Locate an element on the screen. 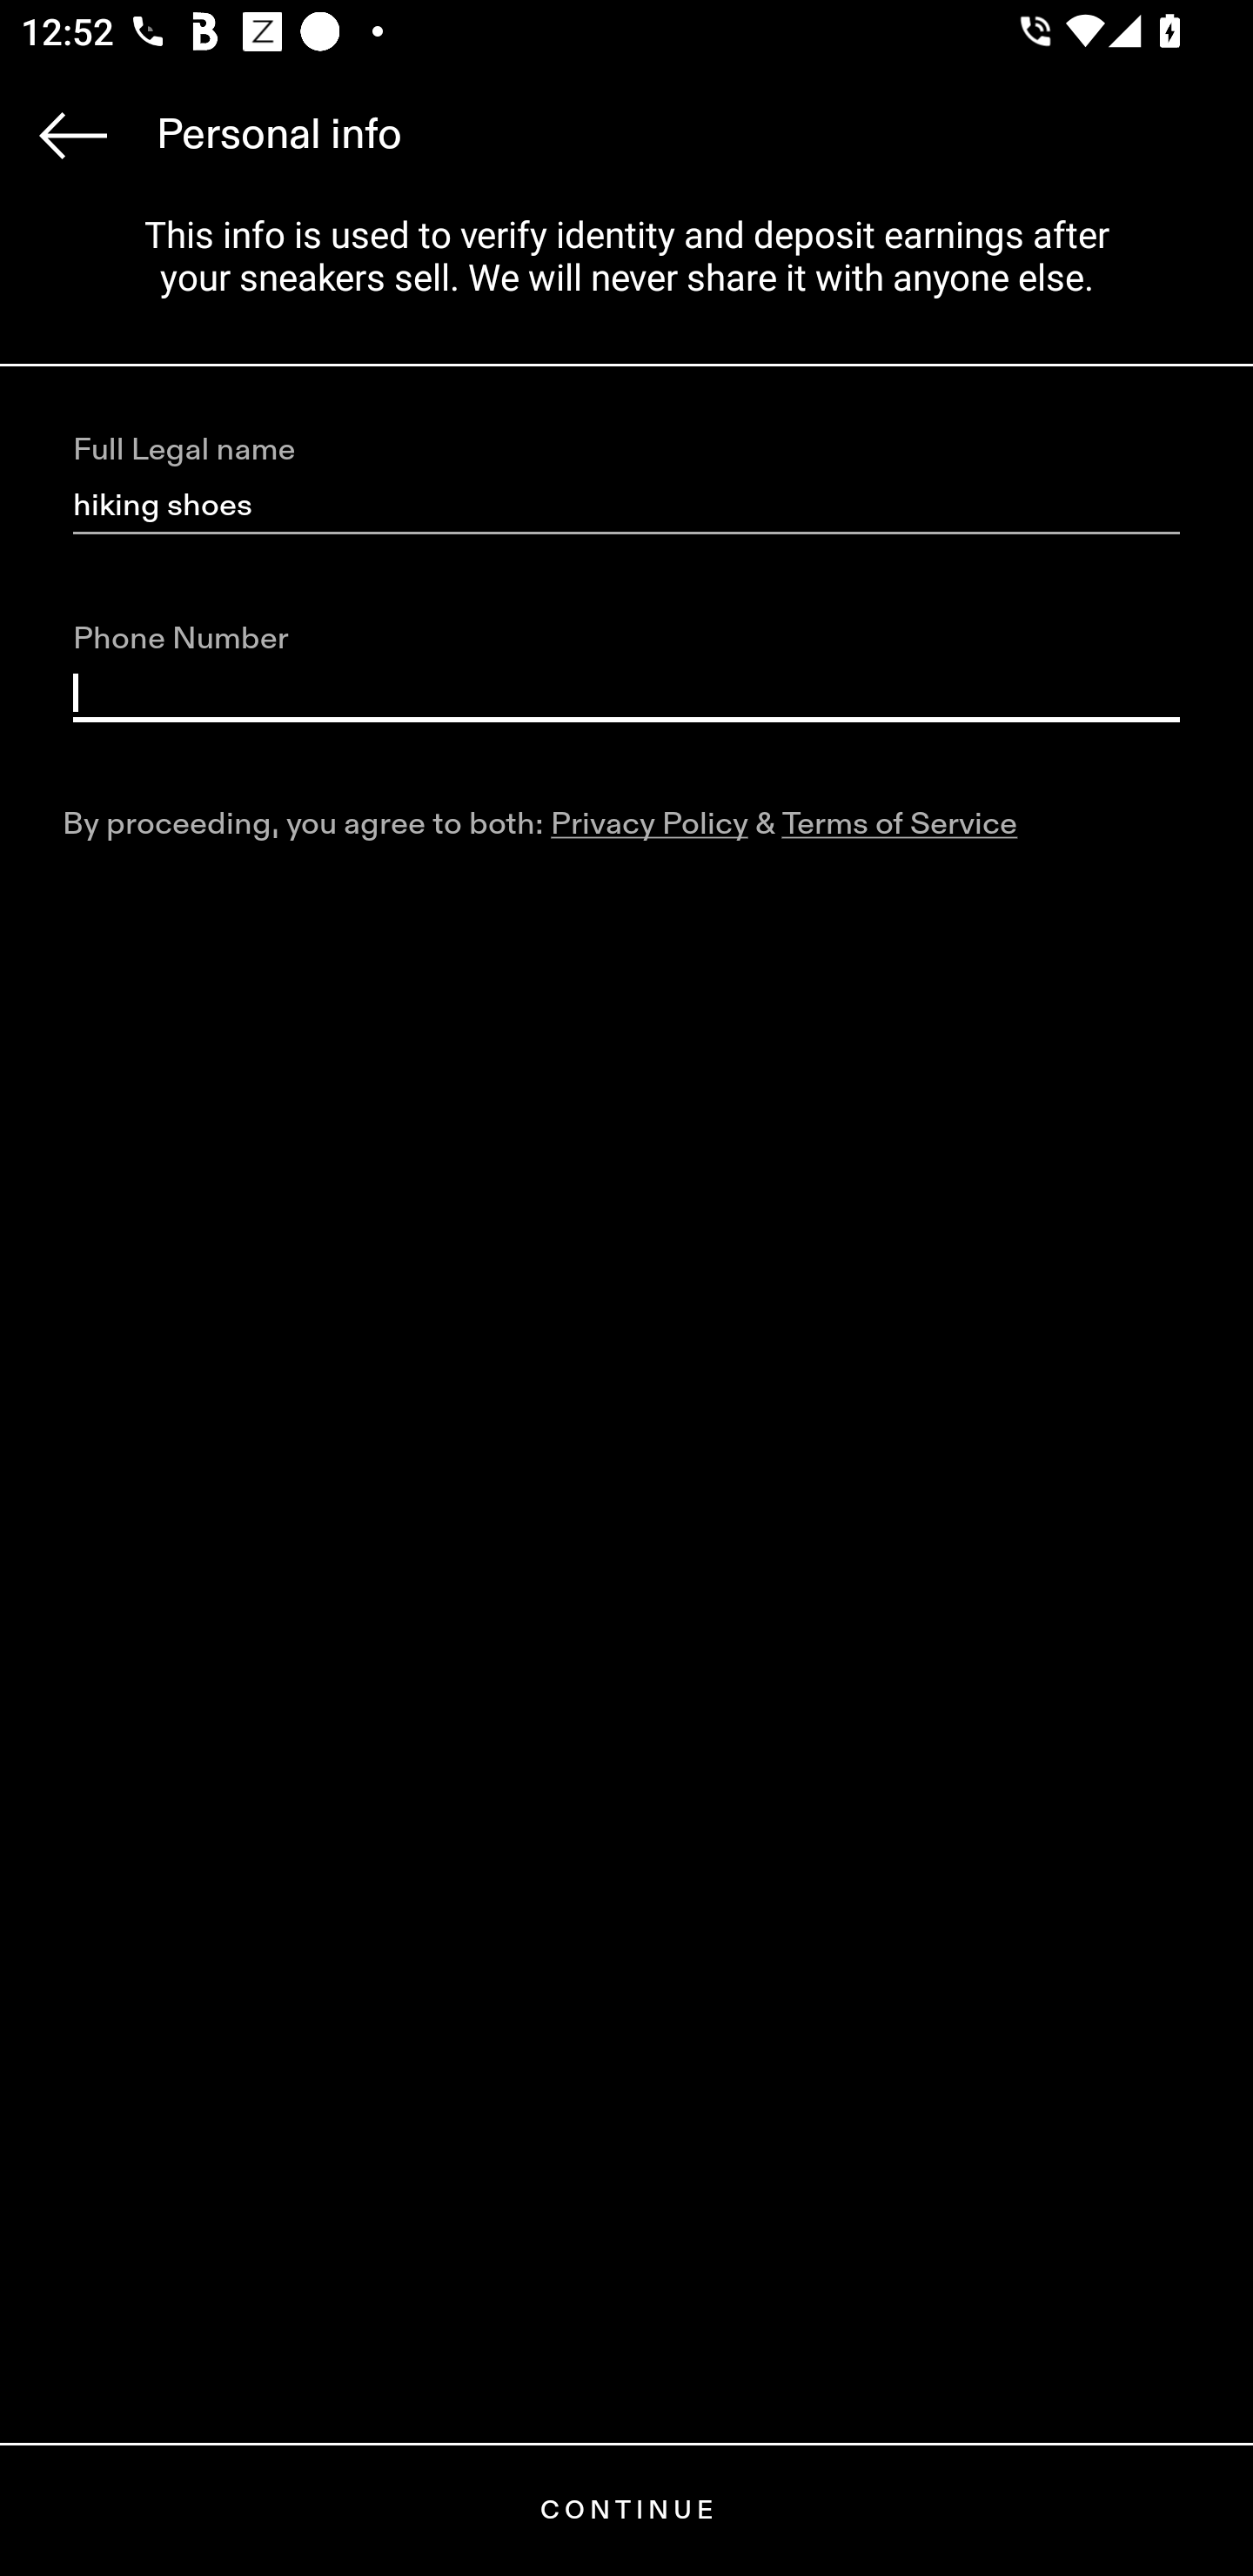  CONTINUE is located at coordinates (626, 2510).